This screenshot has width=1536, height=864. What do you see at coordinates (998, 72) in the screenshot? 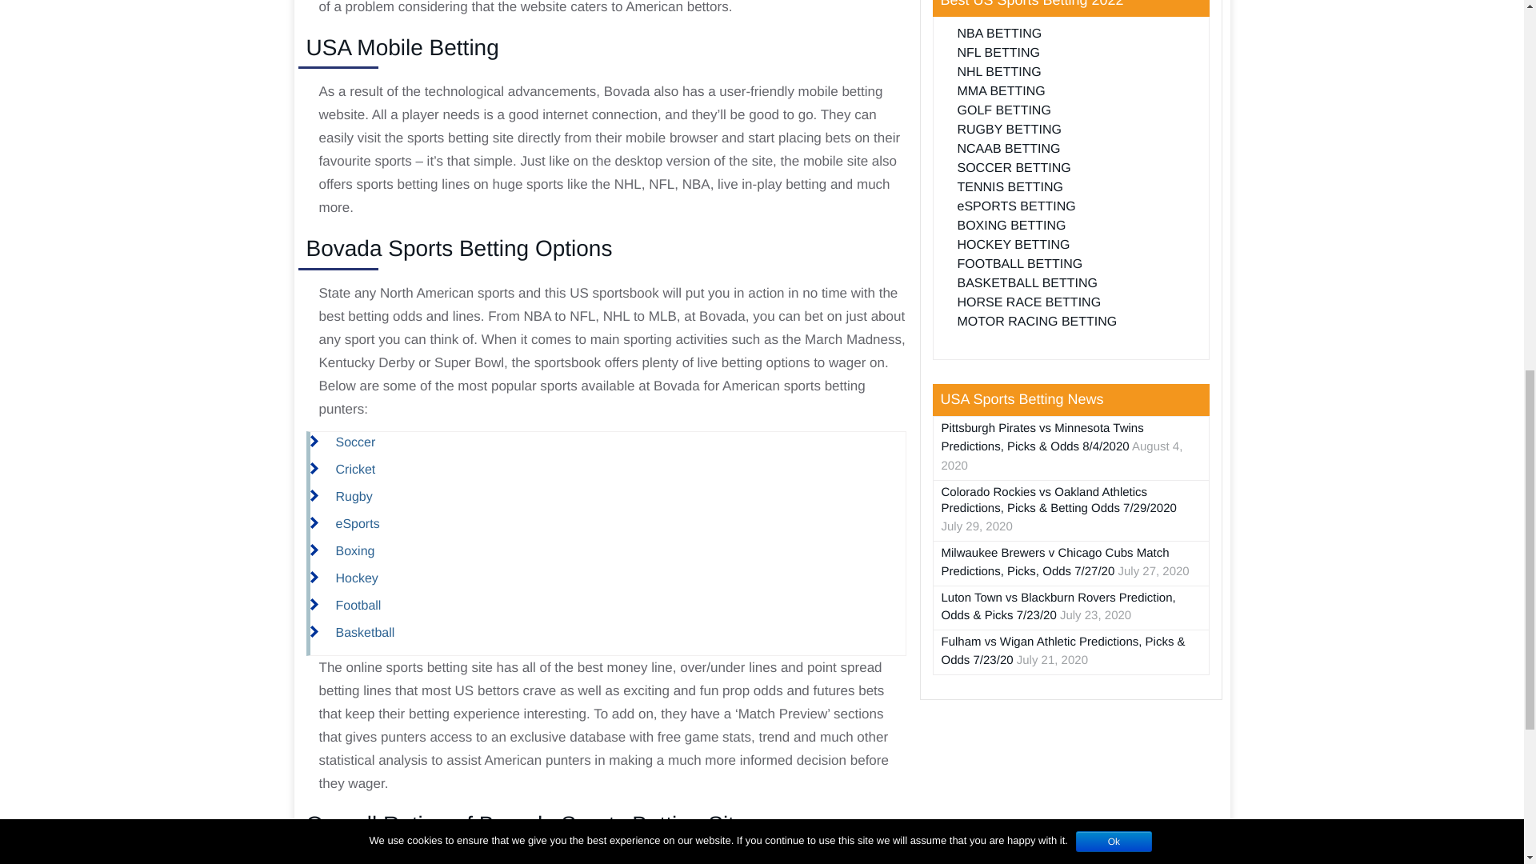
I see `NHL BETTING` at bounding box center [998, 72].